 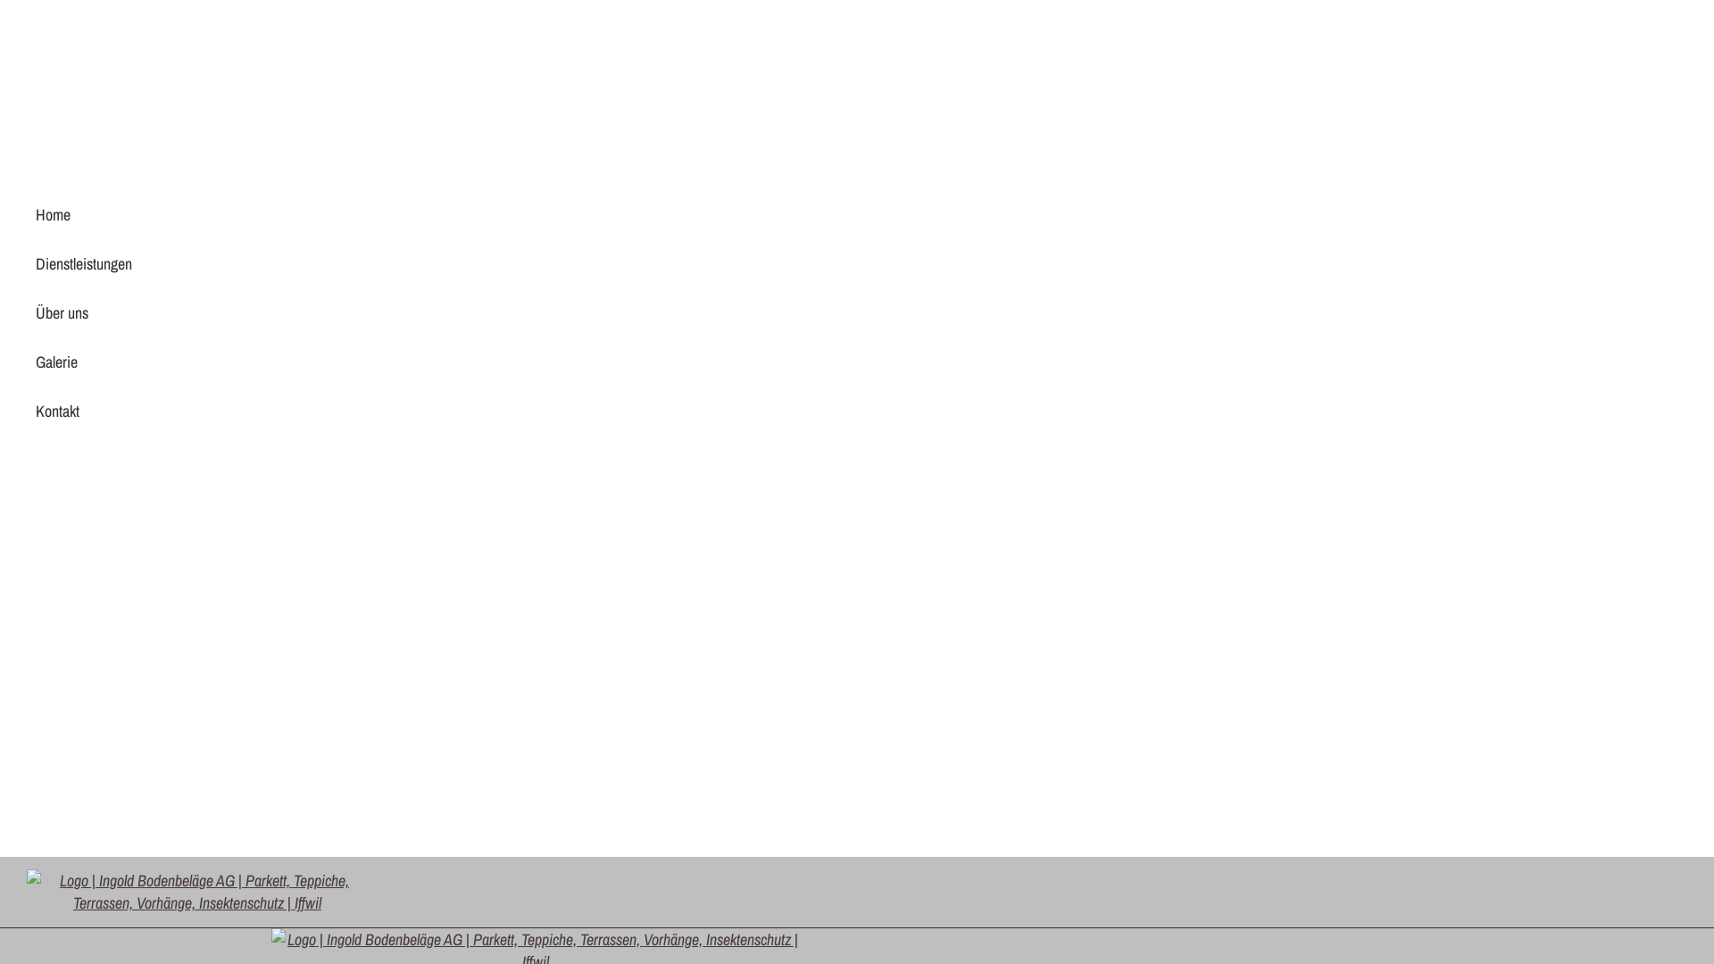 What do you see at coordinates (455, 362) in the screenshot?
I see `Galerie` at bounding box center [455, 362].